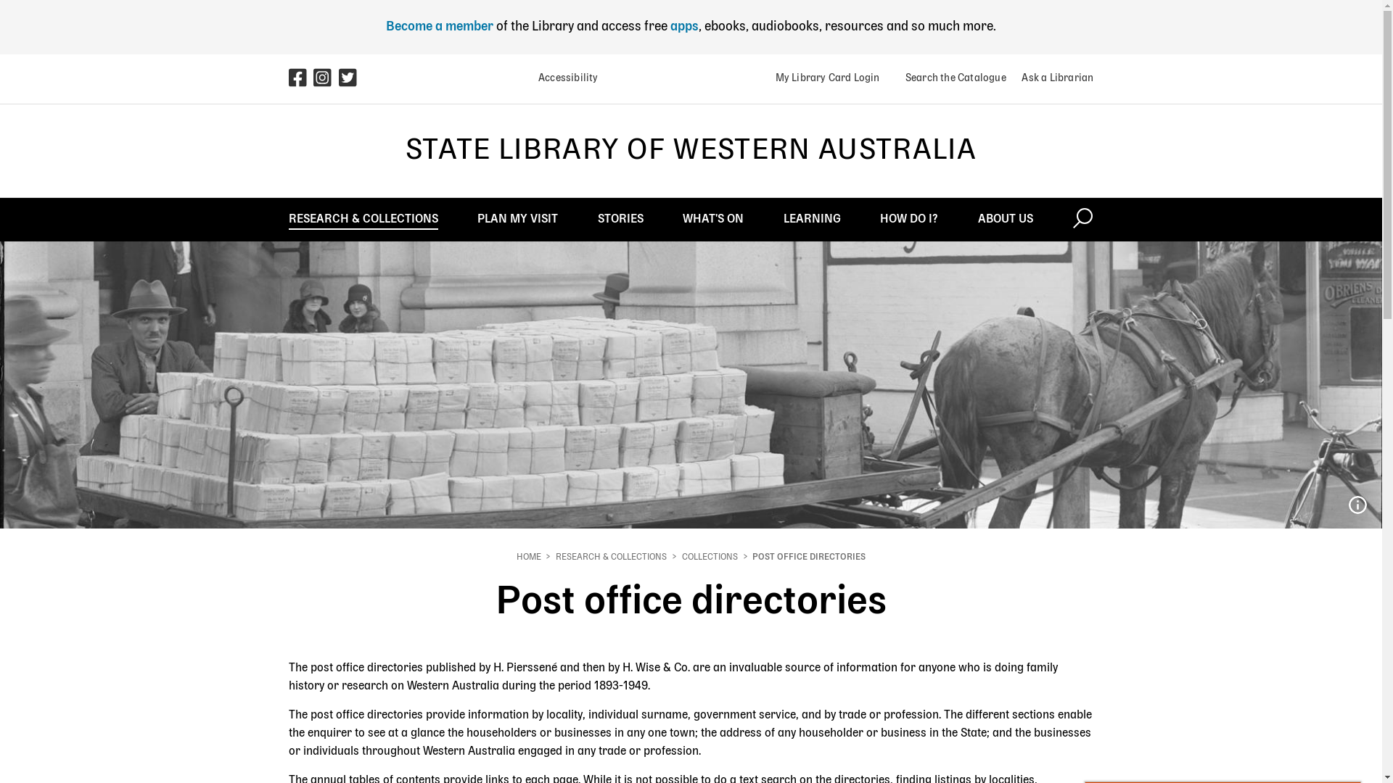 The image size is (1393, 783). Describe the element at coordinates (1357, 505) in the screenshot. I see `013562PD_Horse cart loaded with mail 1930` at that location.